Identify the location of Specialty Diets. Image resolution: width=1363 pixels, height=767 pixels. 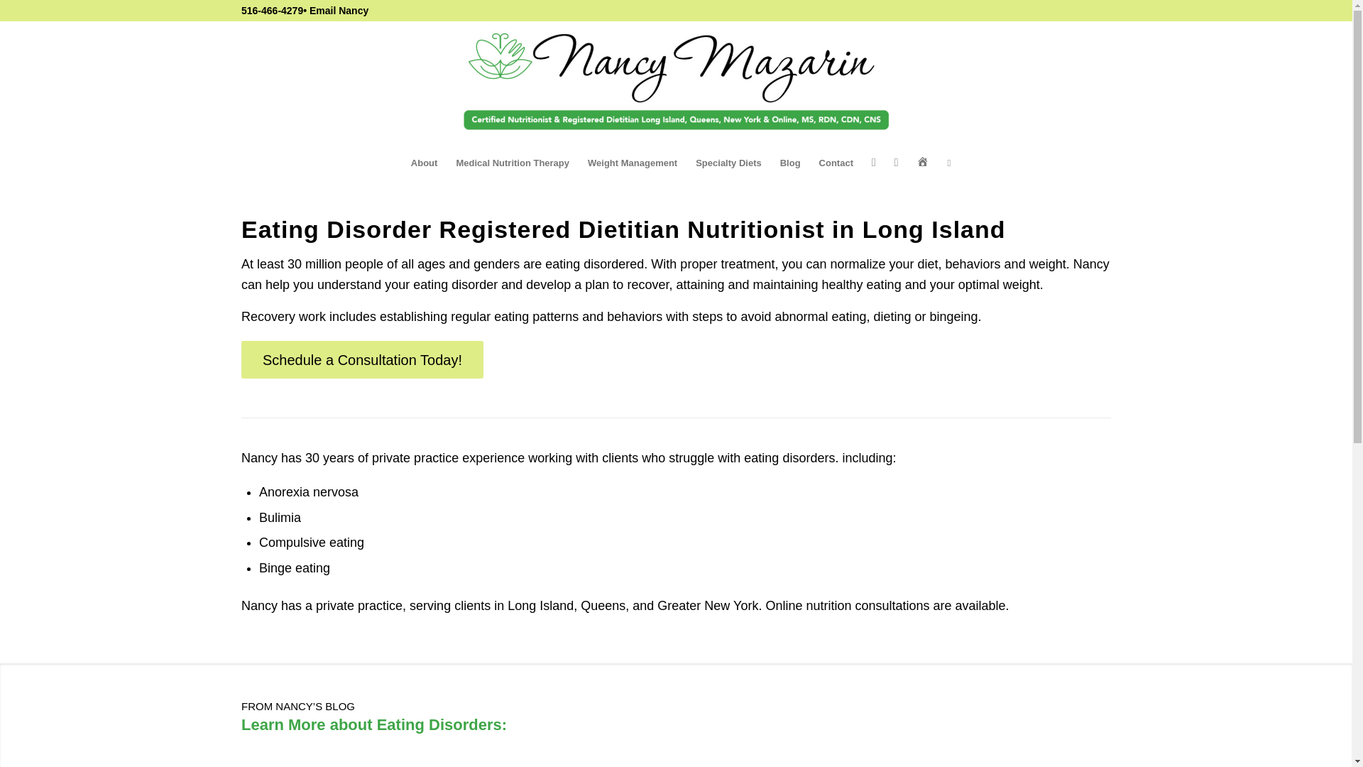
(728, 163).